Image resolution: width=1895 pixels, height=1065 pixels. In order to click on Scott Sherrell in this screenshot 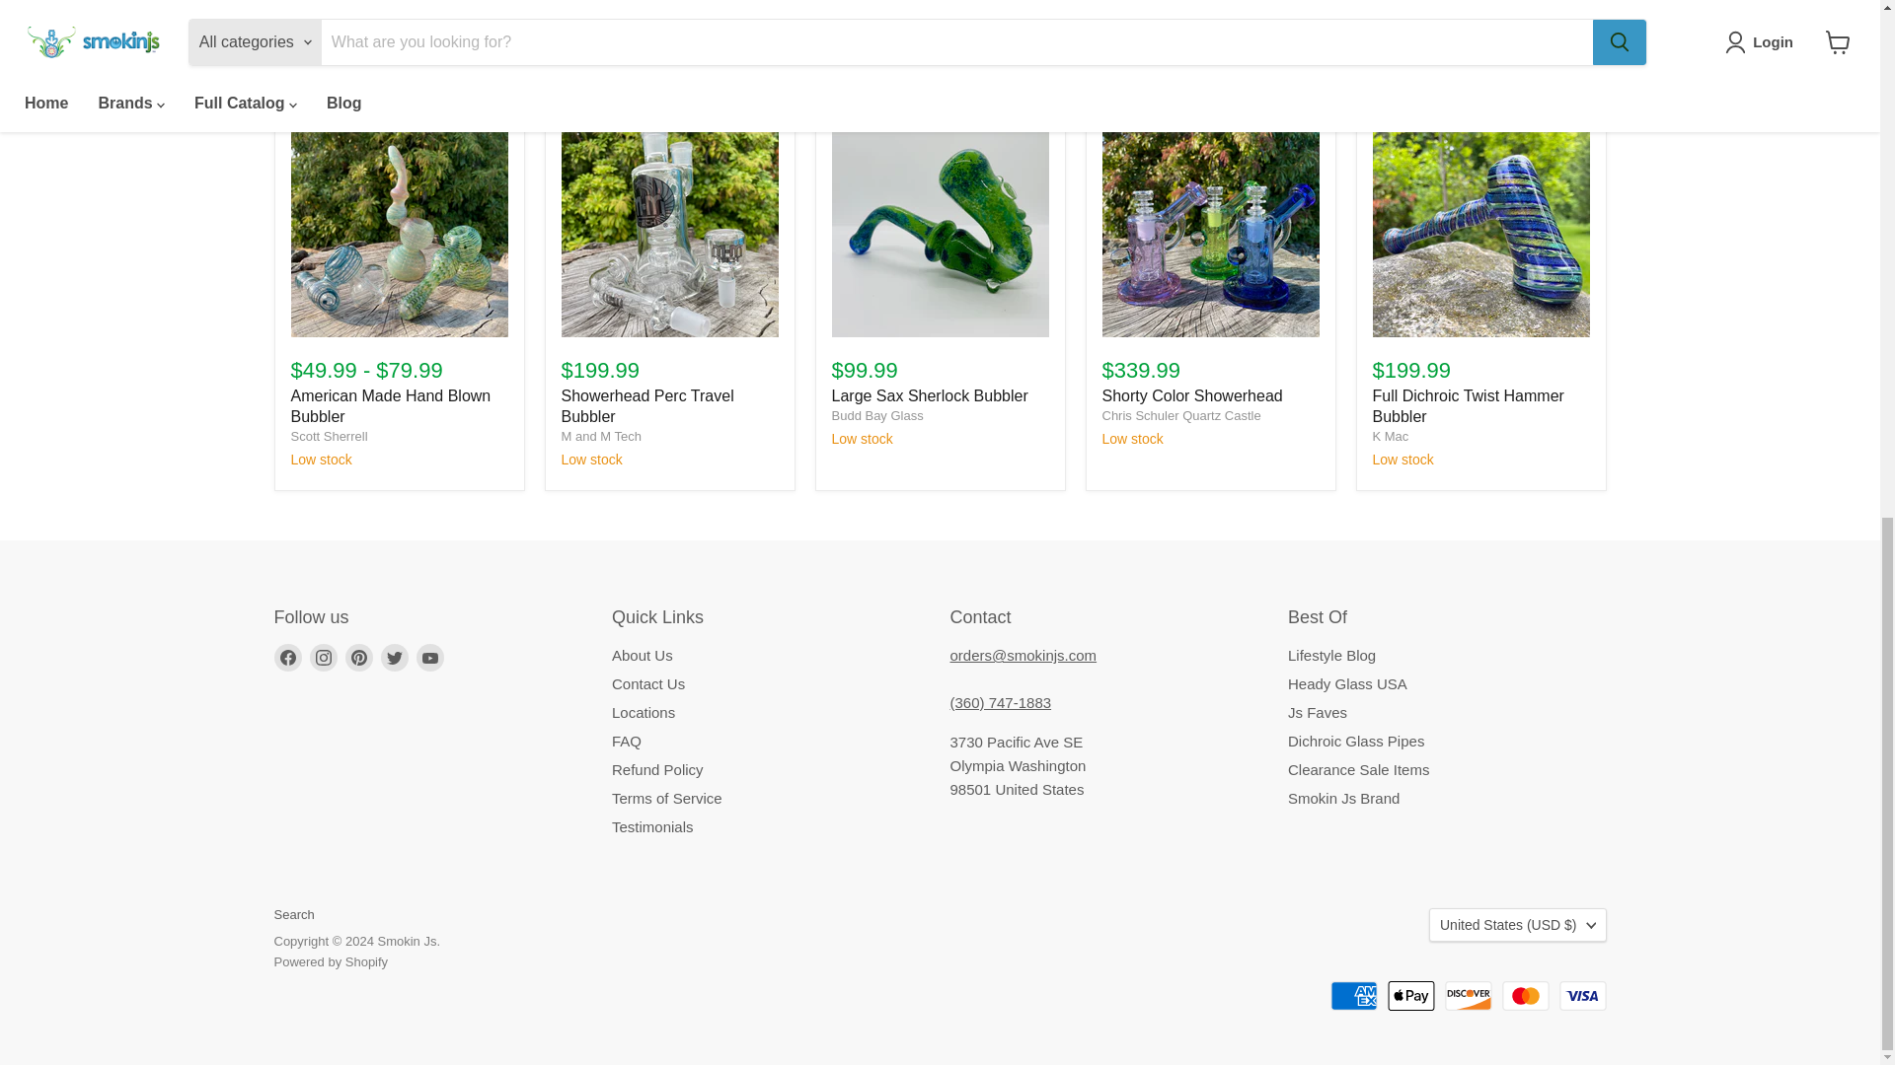, I will do `click(328, 436)`.